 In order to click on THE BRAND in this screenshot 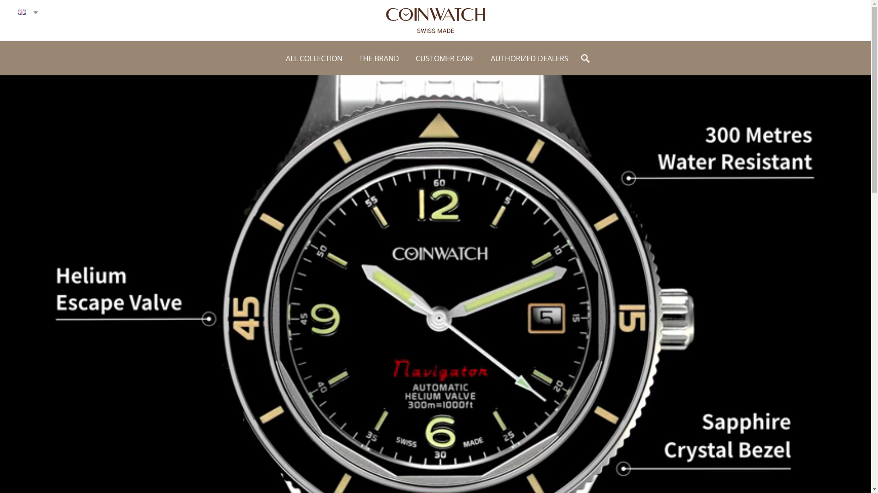, I will do `click(379, 58)`.